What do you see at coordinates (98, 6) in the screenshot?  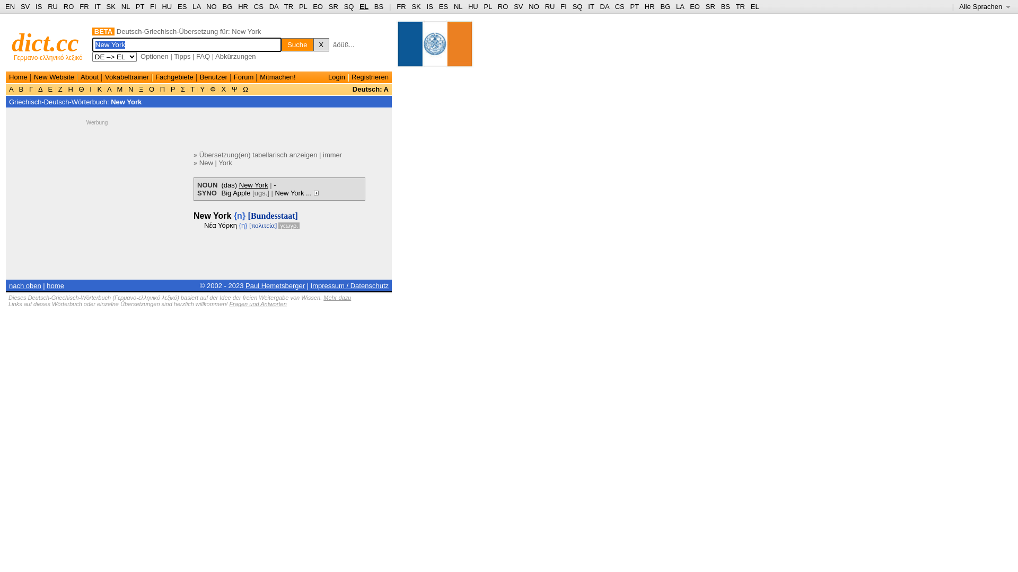 I see `IT` at bounding box center [98, 6].